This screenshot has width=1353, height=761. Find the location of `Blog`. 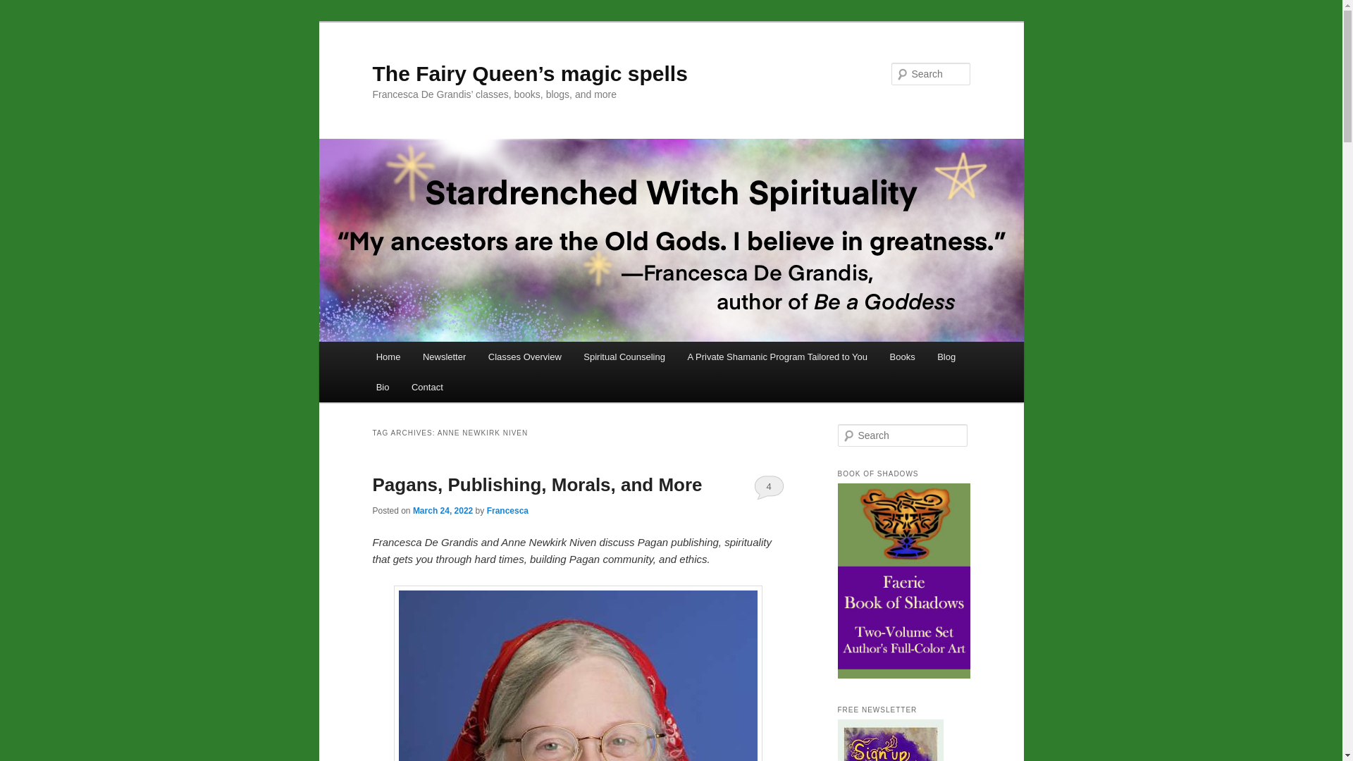

Blog is located at coordinates (946, 357).